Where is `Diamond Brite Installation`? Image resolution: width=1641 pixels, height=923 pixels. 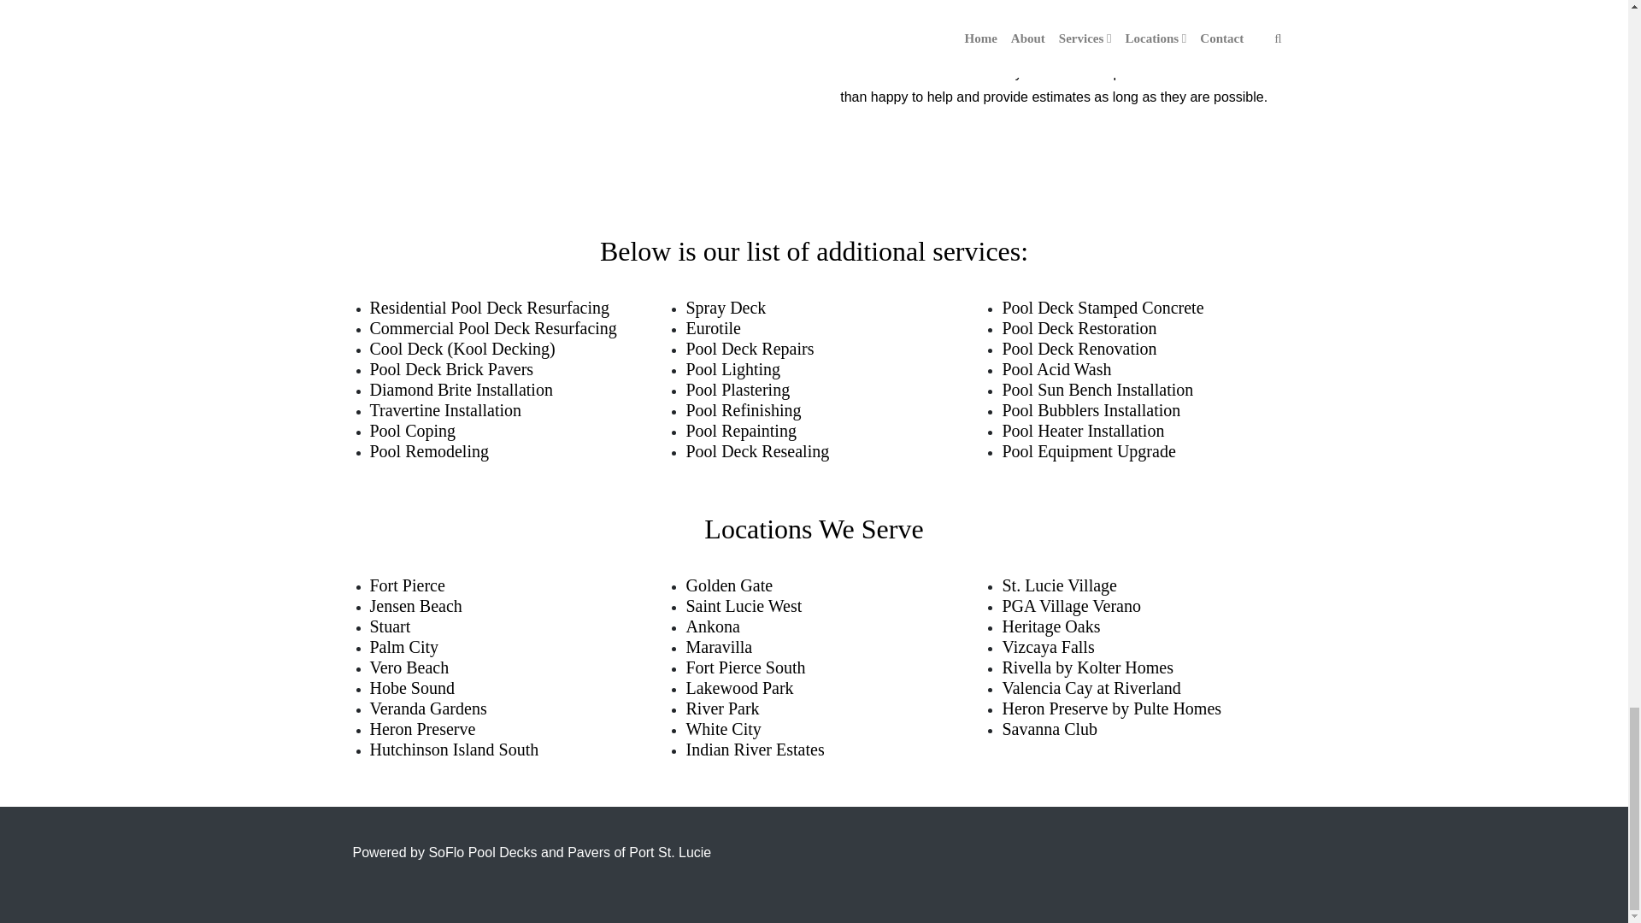 Diamond Brite Installation is located at coordinates (460, 389).